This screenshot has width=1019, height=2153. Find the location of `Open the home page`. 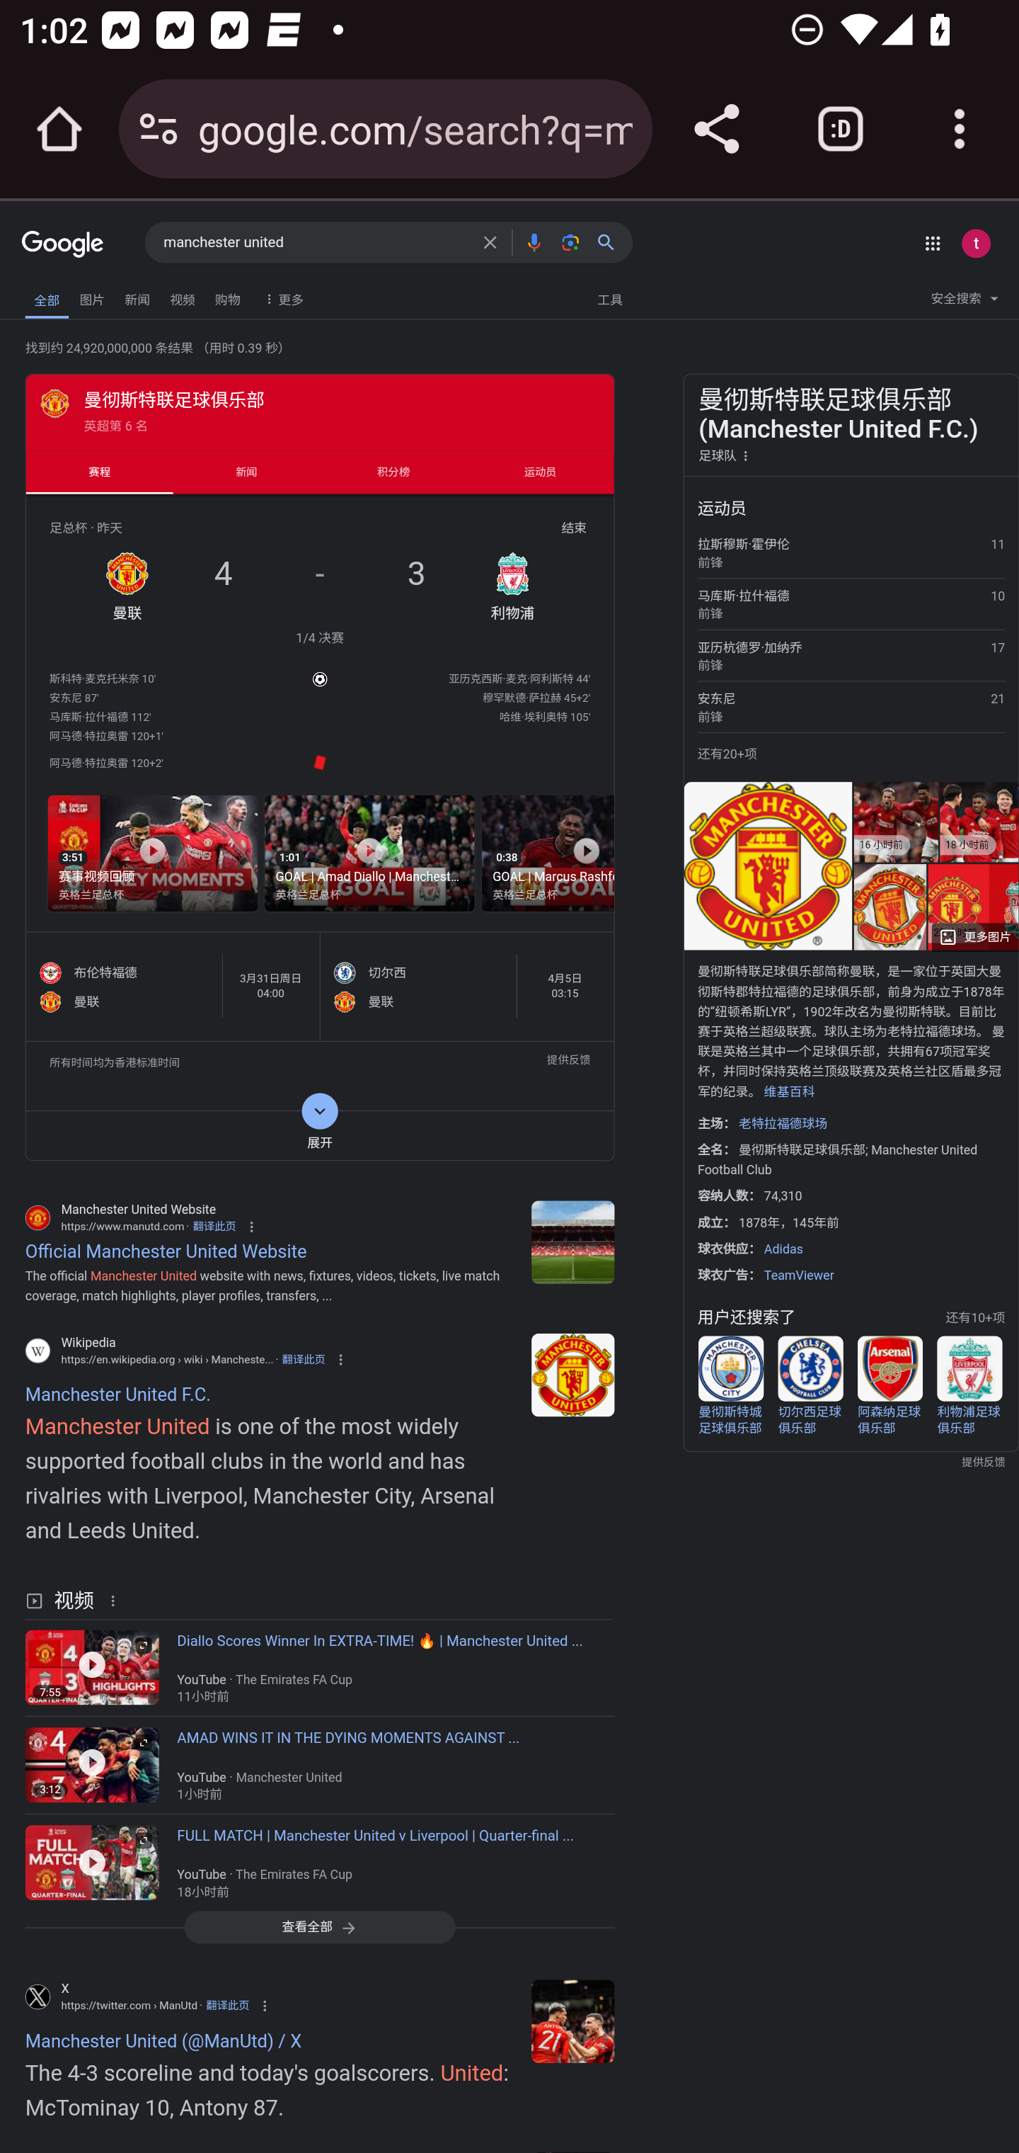

Open the home page is located at coordinates (59, 129).